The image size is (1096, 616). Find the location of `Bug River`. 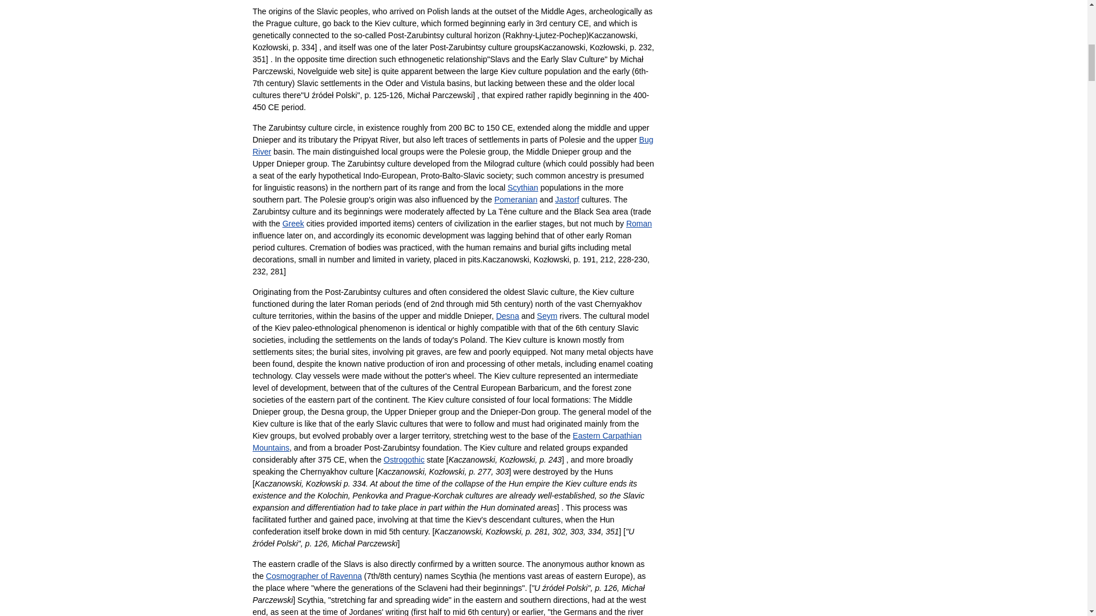

Bug River is located at coordinates (452, 145).